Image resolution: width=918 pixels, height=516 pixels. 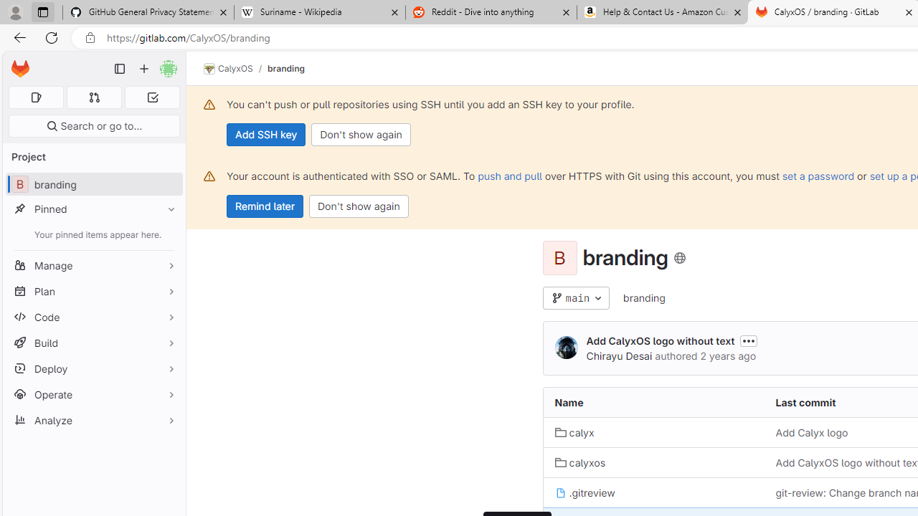 I want to click on Bbranding, so click(x=93, y=185).